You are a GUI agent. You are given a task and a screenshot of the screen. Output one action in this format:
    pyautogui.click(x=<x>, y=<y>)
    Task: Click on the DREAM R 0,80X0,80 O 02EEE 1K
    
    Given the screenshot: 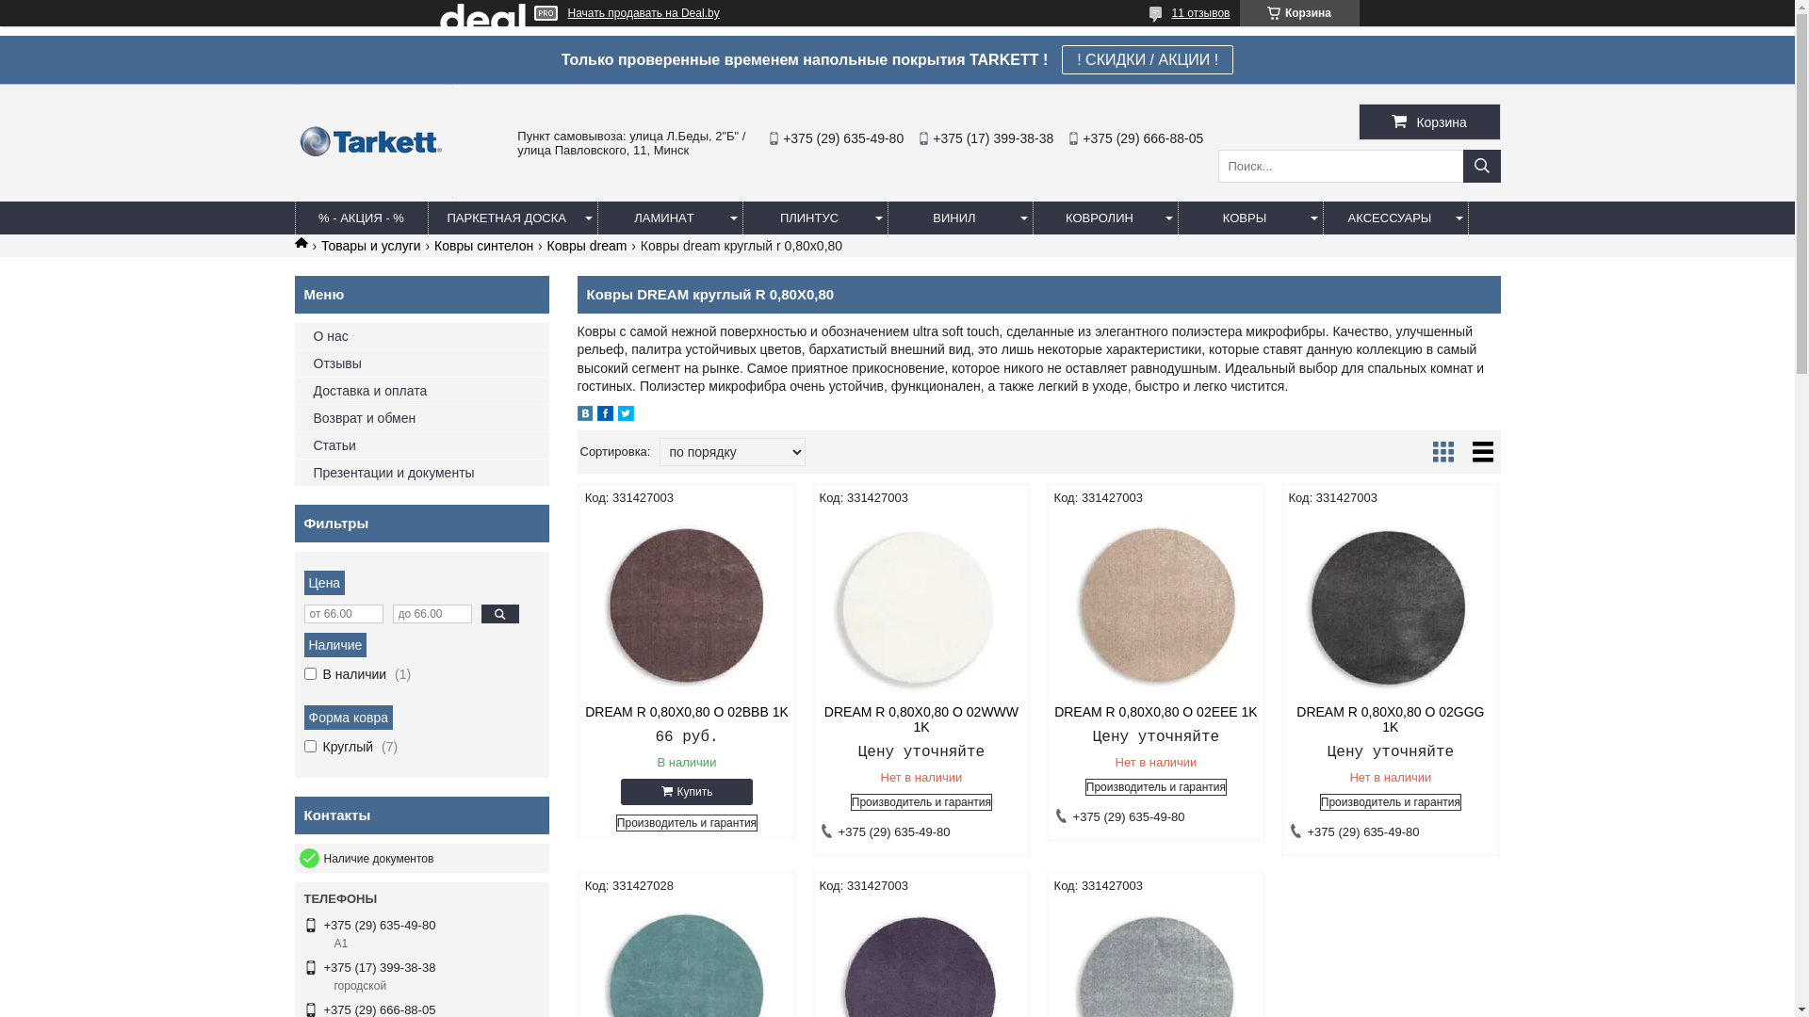 What is the action you would take?
    pyautogui.click(x=1157, y=605)
    